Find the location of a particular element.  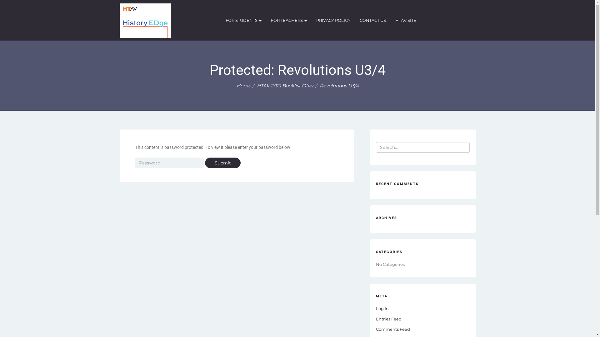

CONTACT US is located at coordinates (373, 21).